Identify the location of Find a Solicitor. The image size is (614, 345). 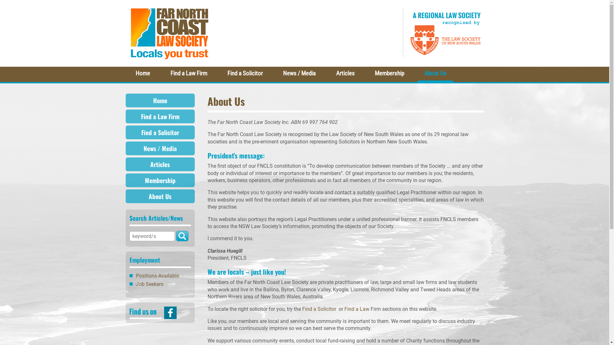
(160, 132).